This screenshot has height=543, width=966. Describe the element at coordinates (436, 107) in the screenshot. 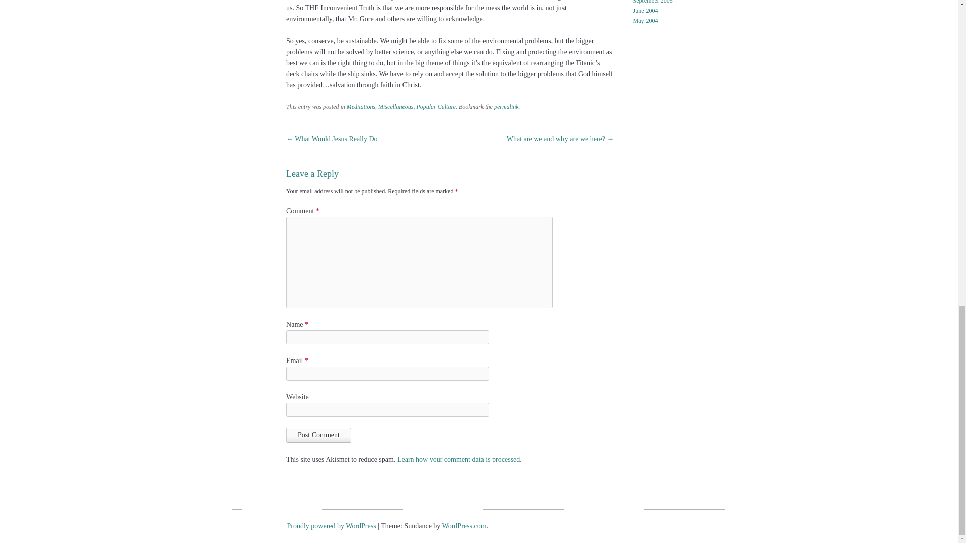

I see `Popular Culture` at that location.